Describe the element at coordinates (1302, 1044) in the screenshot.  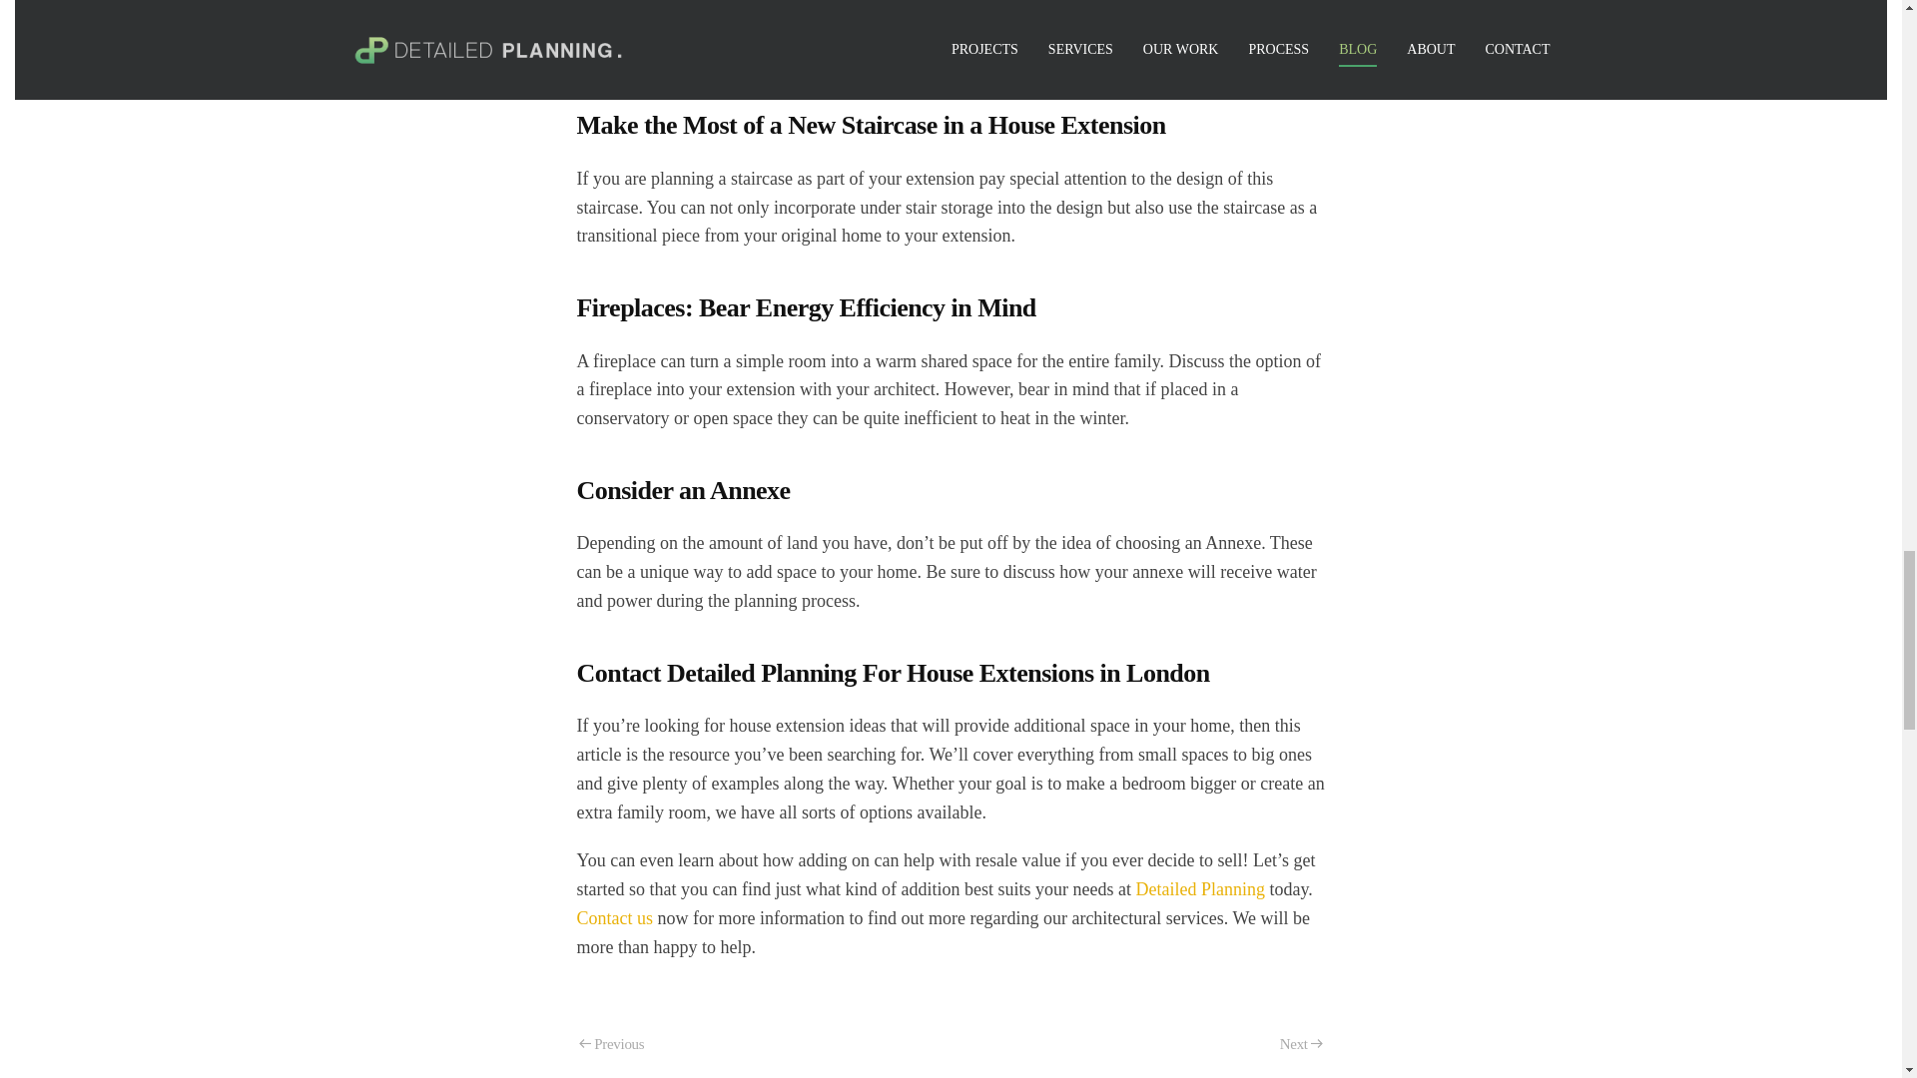
I see `Next` at that location.